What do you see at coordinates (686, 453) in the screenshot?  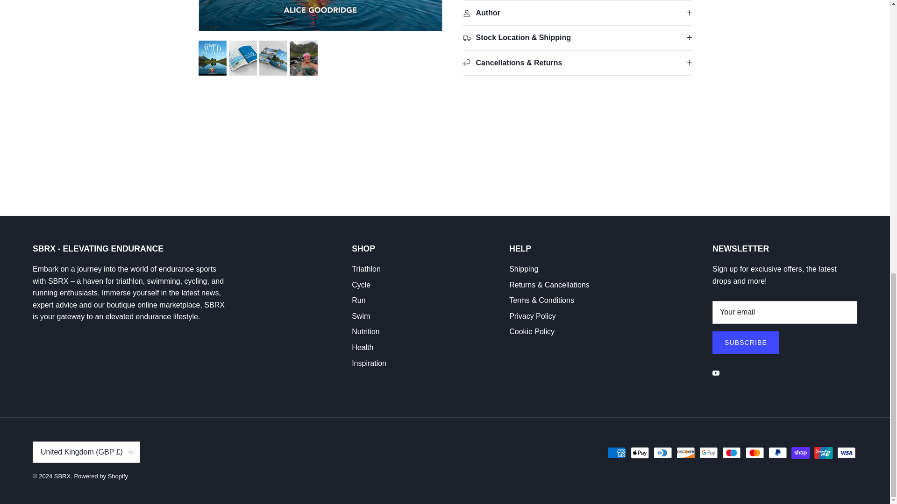 I see `Discover` at bounding box center [686, 453].